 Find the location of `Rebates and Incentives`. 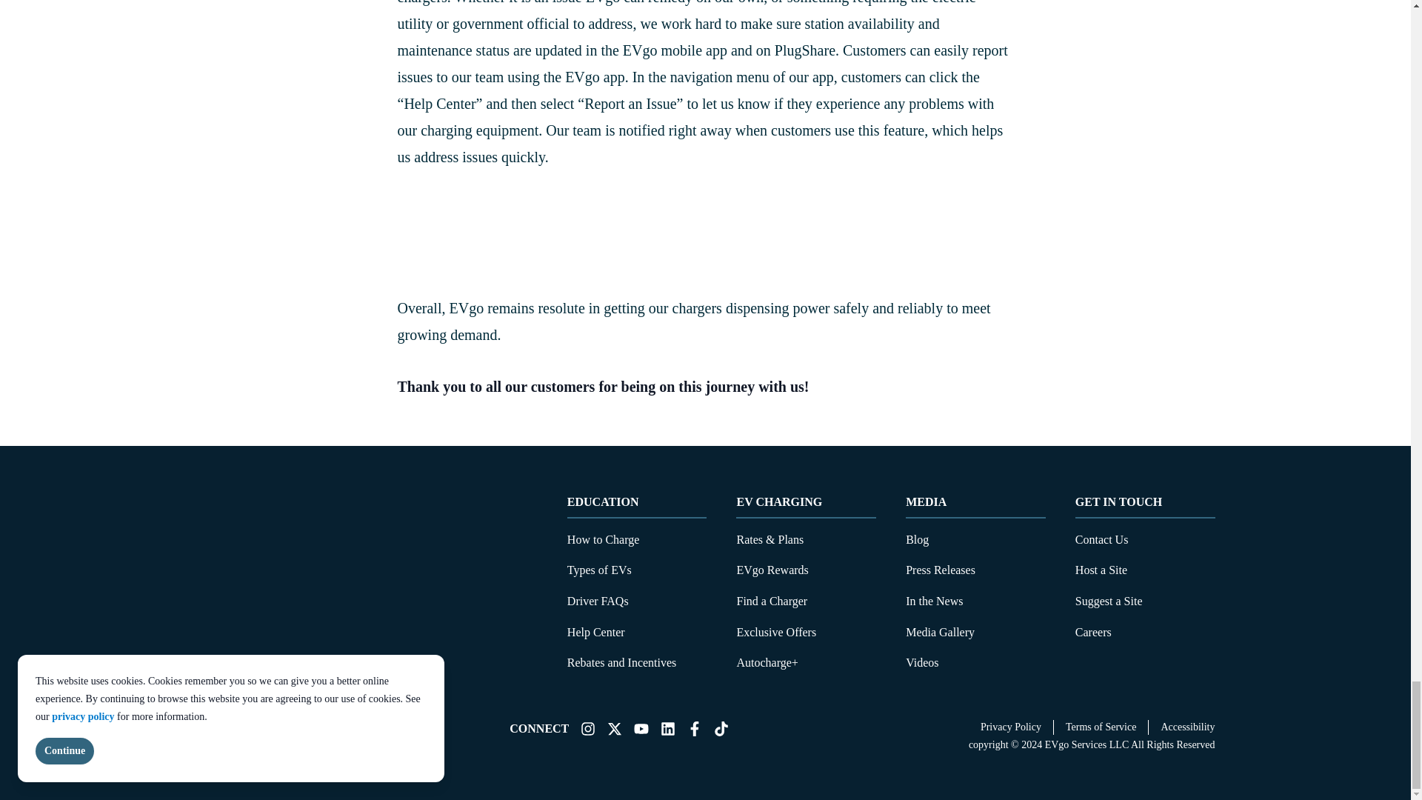

Rebates and Incentives is located at coordinates (622, 662).